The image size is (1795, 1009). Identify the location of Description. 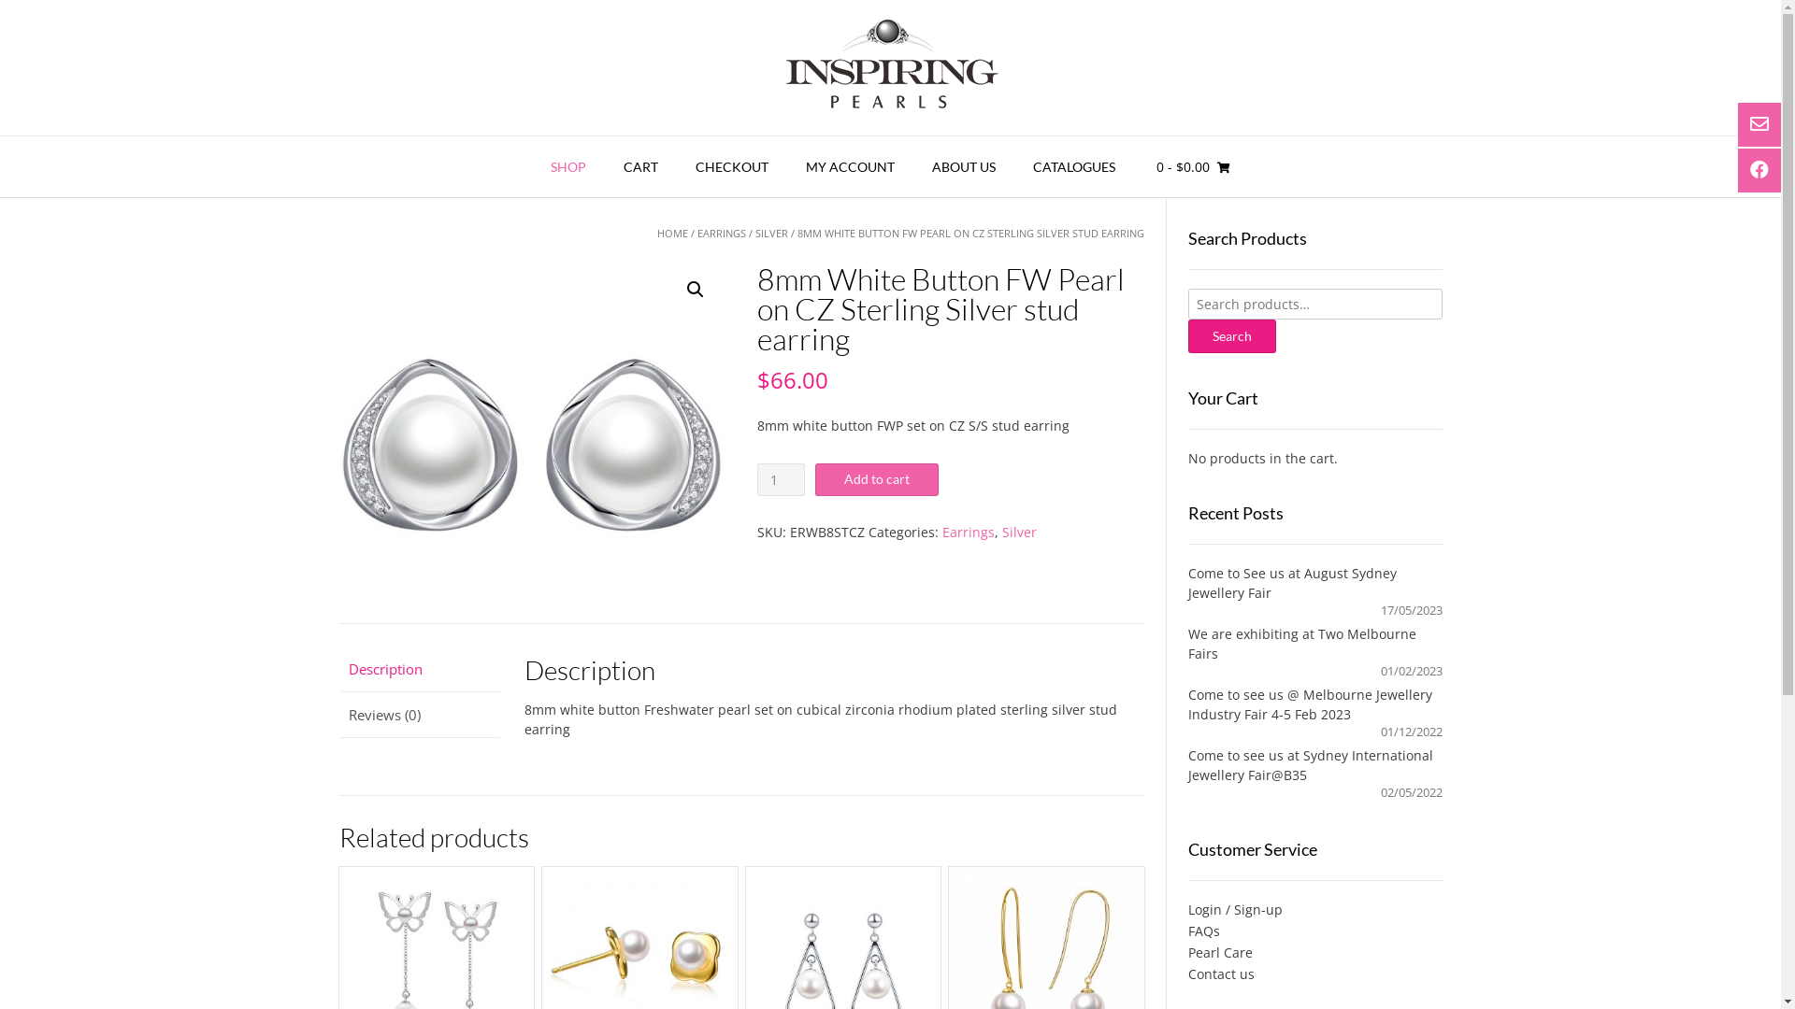
(419, 670).